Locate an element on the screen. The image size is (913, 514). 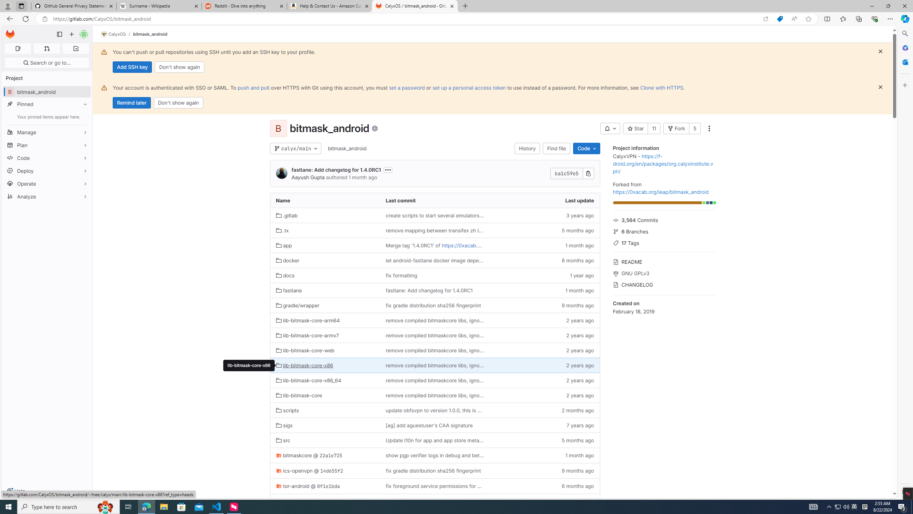
3,564 Commits is located at coordinates (664, 219).